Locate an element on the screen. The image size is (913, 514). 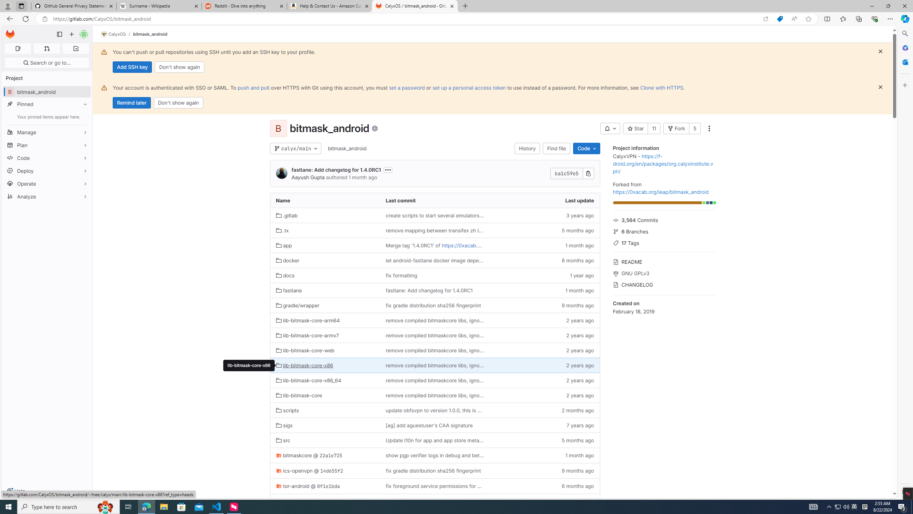
3,564 Commits is located at coordinates (664, 219).